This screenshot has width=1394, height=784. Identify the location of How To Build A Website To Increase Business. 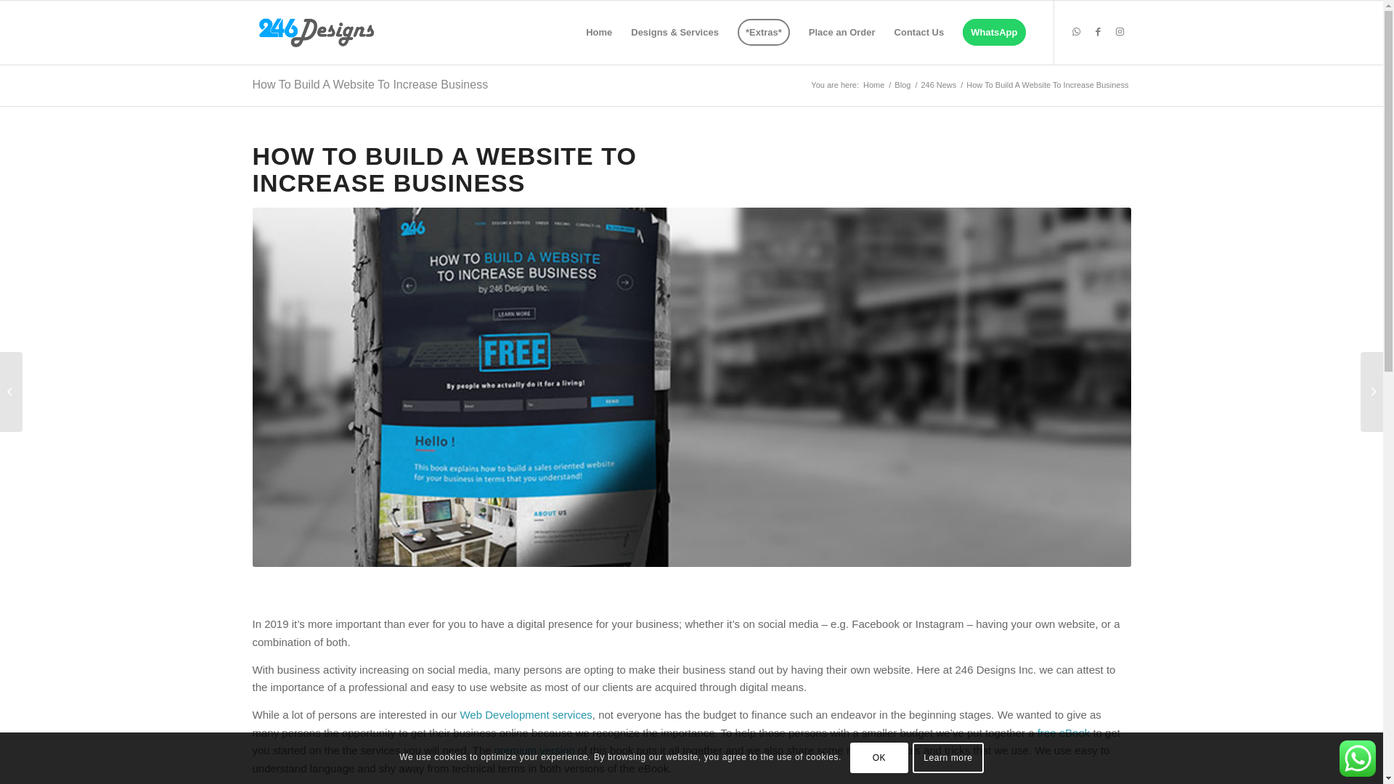
(370, 84).